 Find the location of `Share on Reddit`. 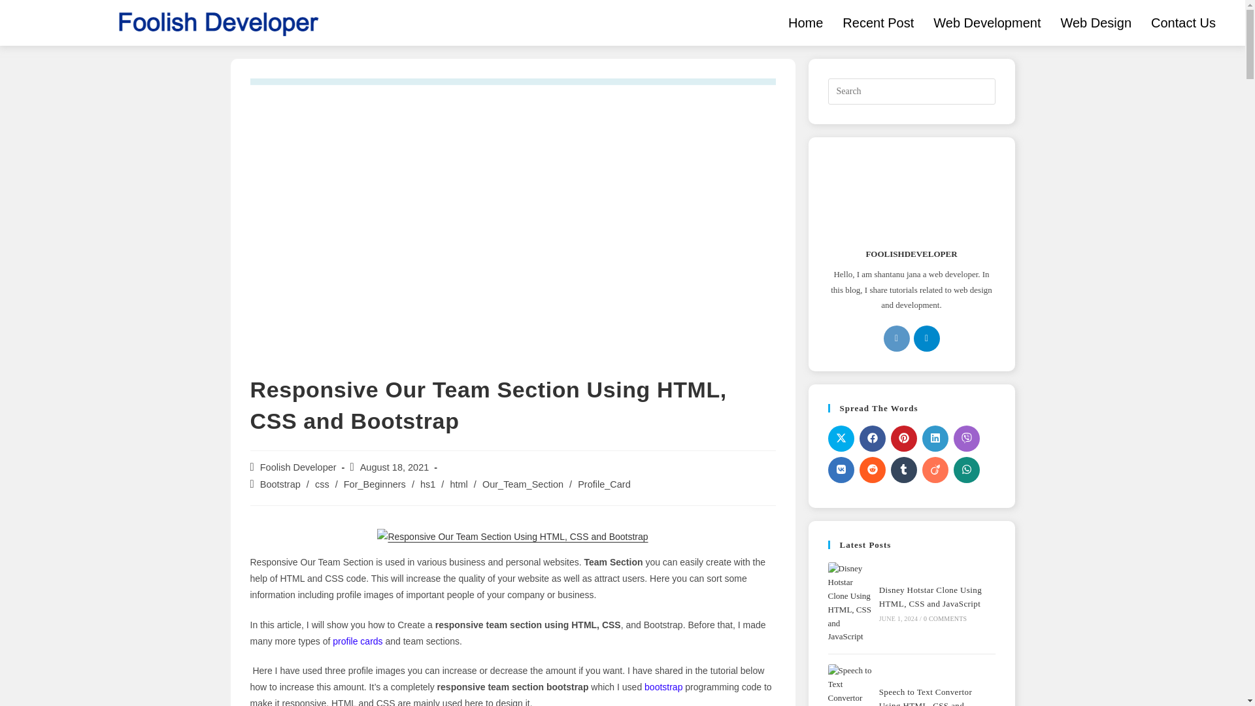

Share on Reddit is located at coordinates (871, 469).